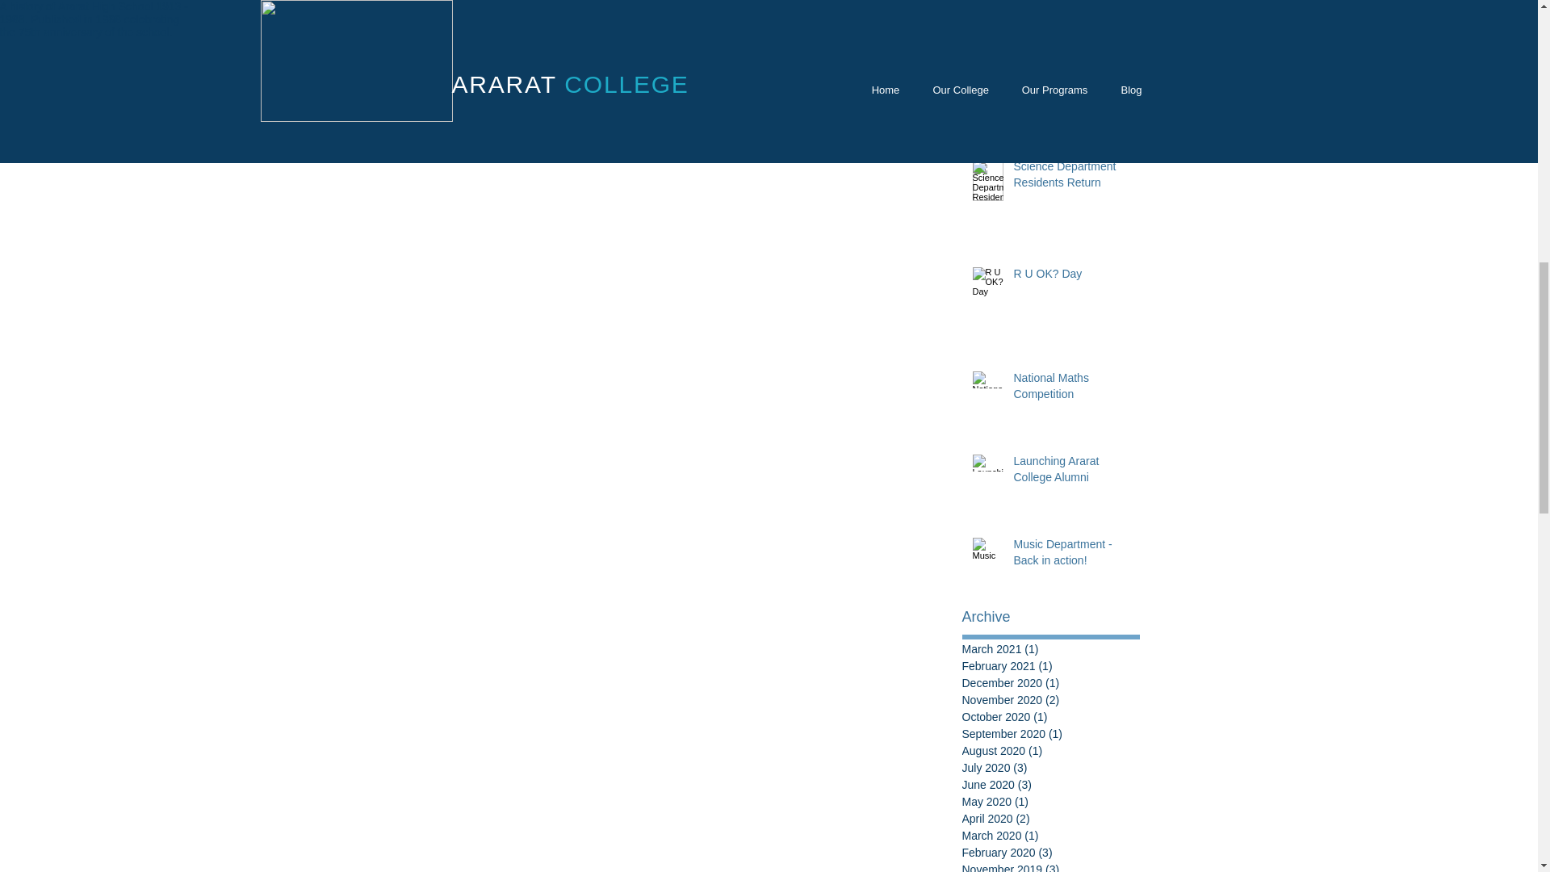 Image resolution: width=1550 pixels, height=872 pixels. Describe the element at coordinates (1071, 70) in the screenshot. I see `Lake Bolac Eel Festival` at that location.